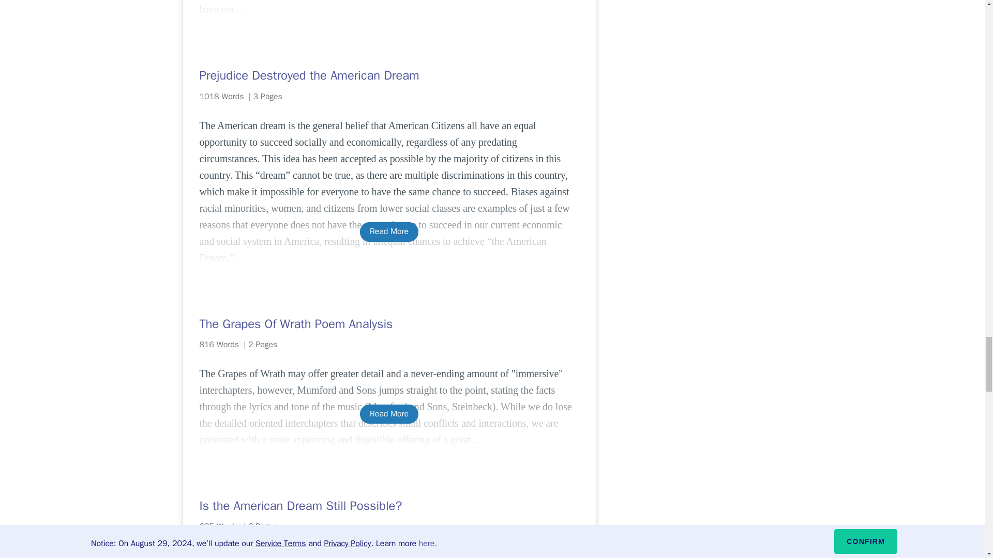  I want to click on Is the American Dream Still Possible?, so click(389, 505).